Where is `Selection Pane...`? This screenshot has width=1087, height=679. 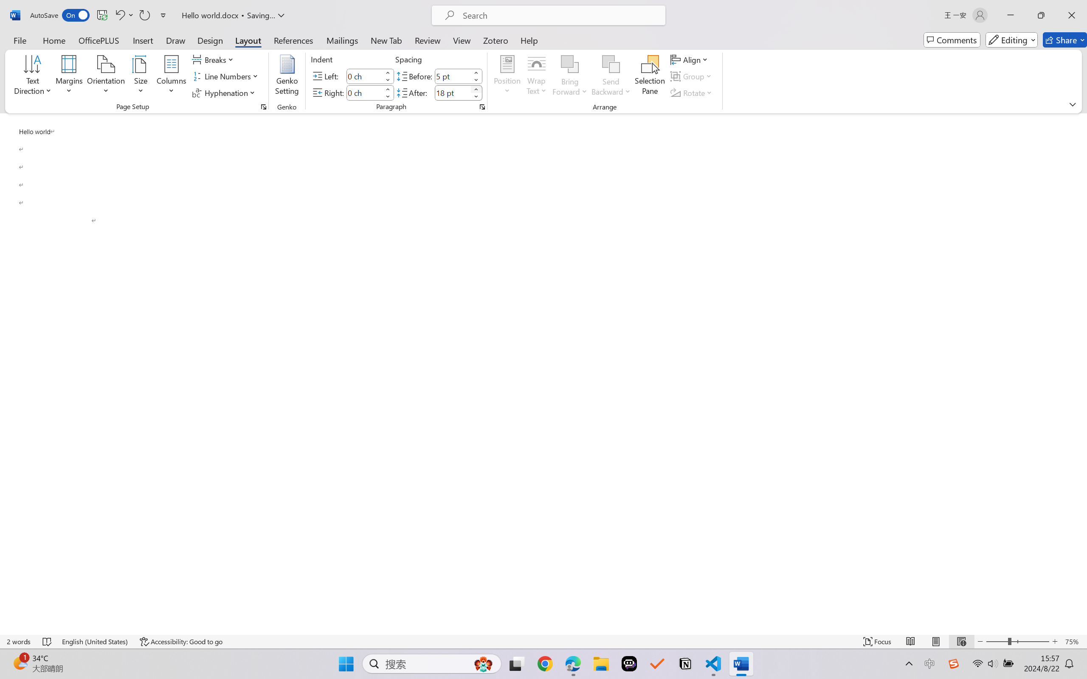
Selection Pane... is located at coordinates (650, 76).